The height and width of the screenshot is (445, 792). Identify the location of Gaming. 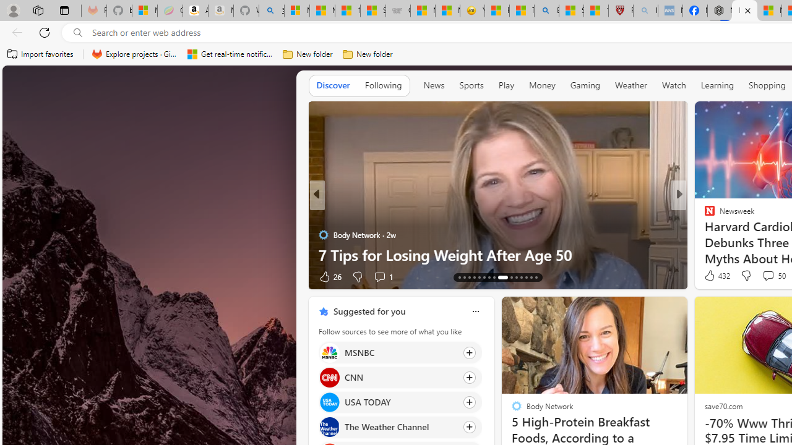
(585, 85).